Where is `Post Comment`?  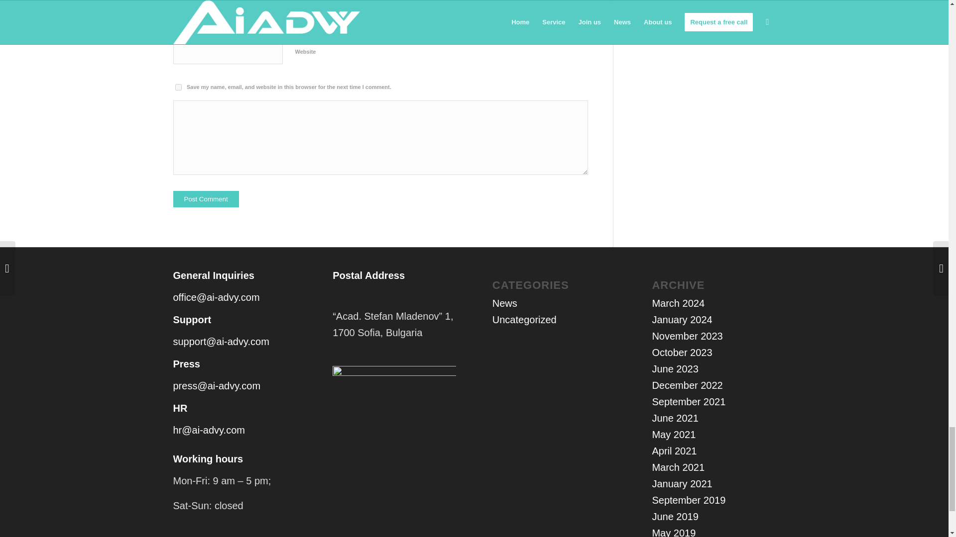
Post Comment is located at coordinates (206, 199).